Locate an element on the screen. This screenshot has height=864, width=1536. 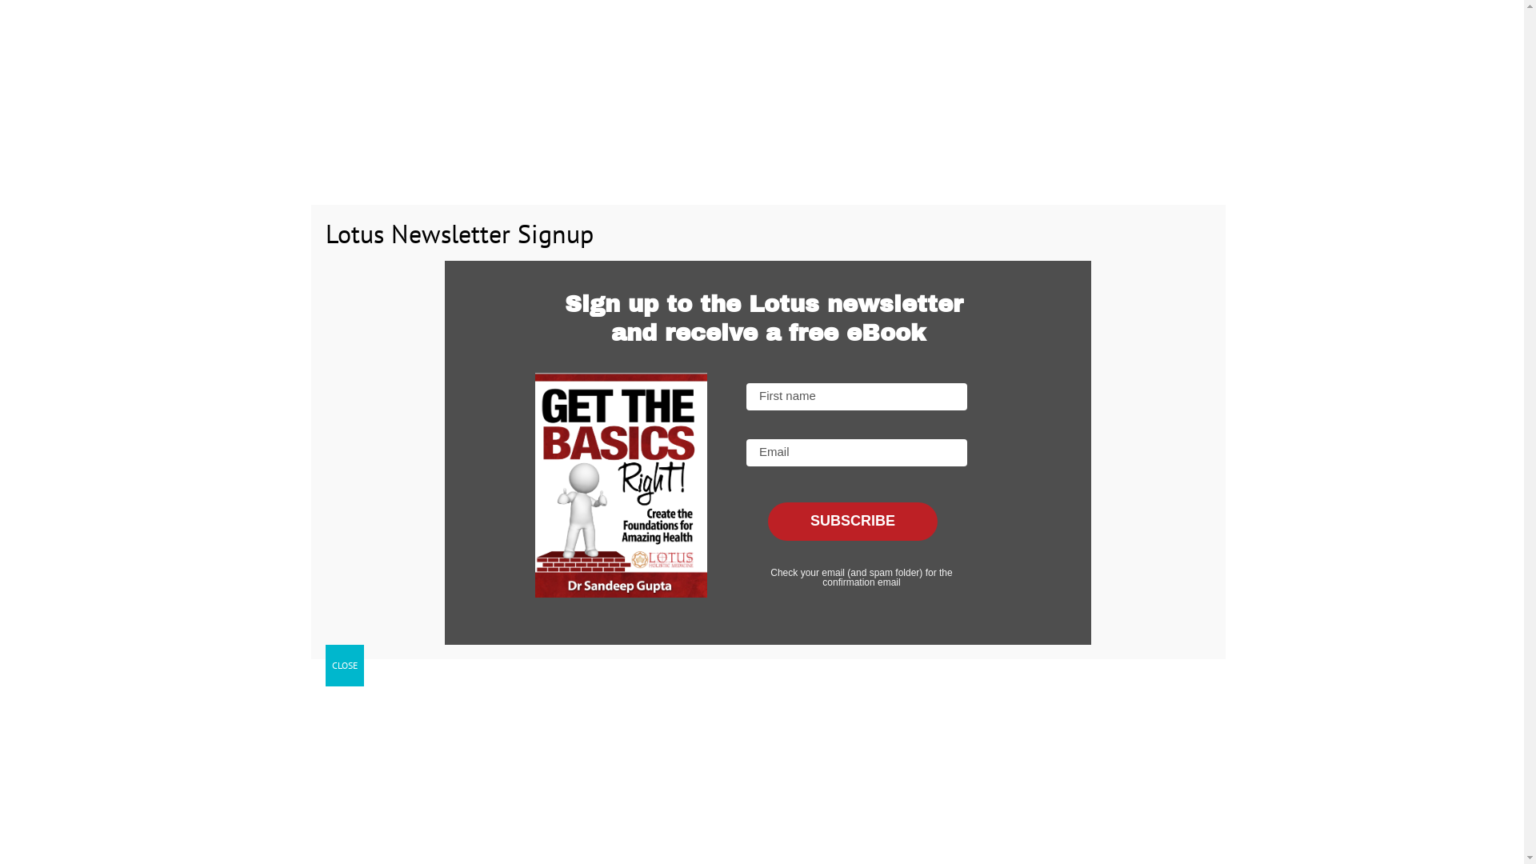
Client Info is located at coordinates (1014, 72).